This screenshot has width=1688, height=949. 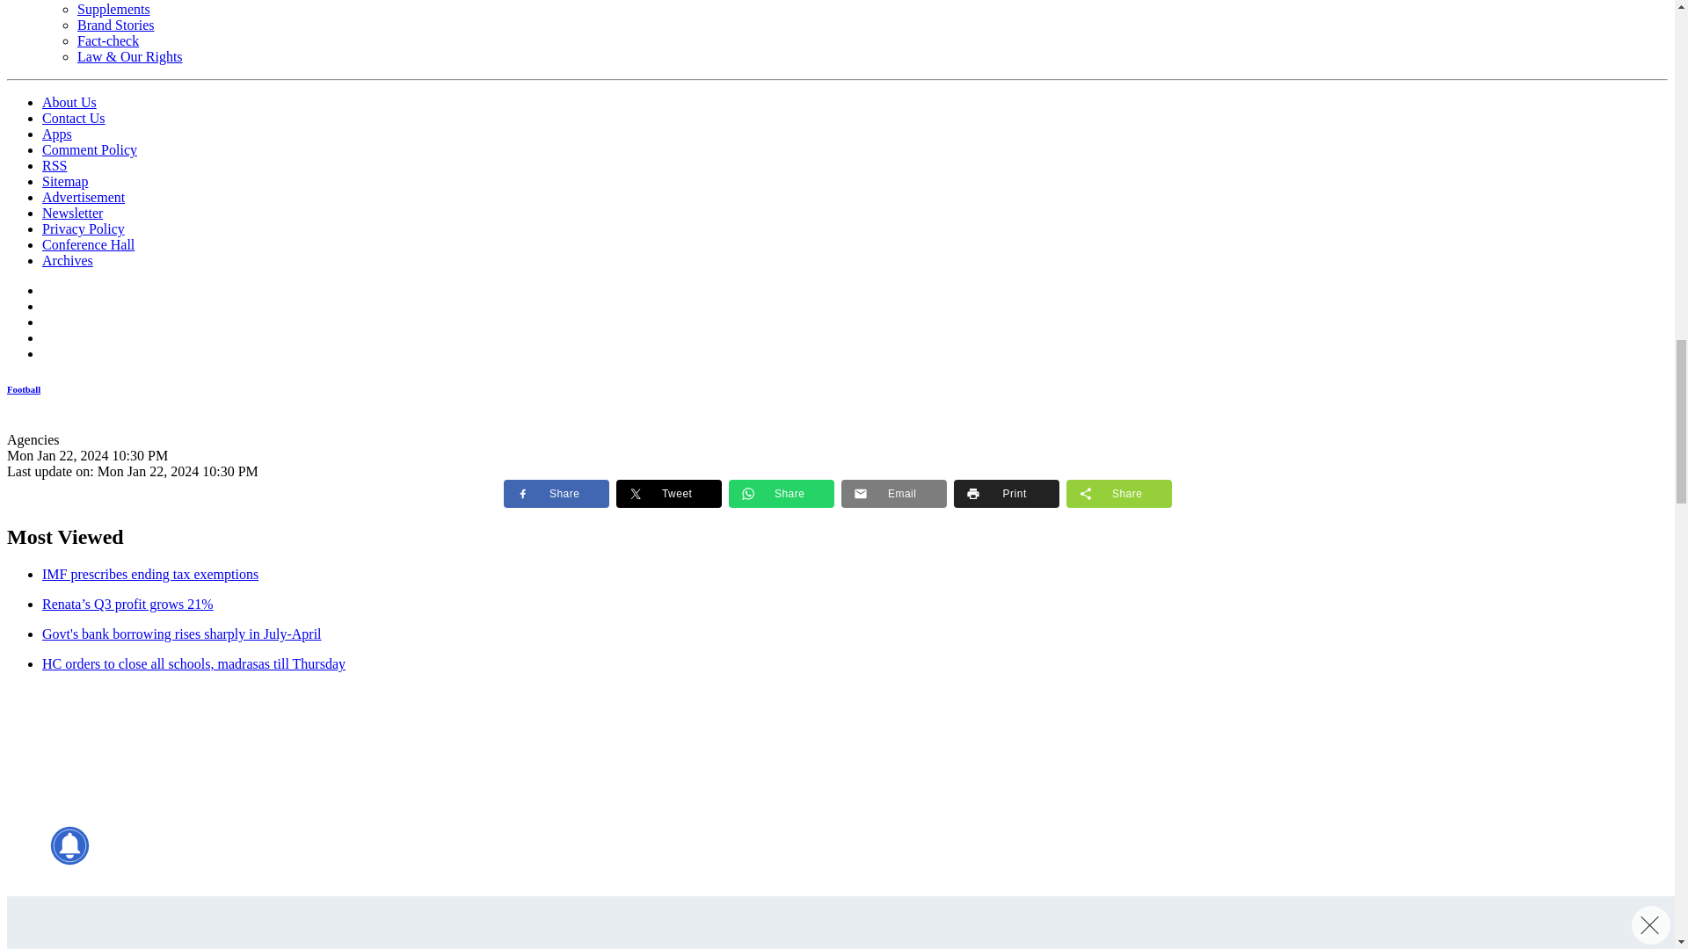 I want to click on 3rd party ad content, so click(x=138, y=928).